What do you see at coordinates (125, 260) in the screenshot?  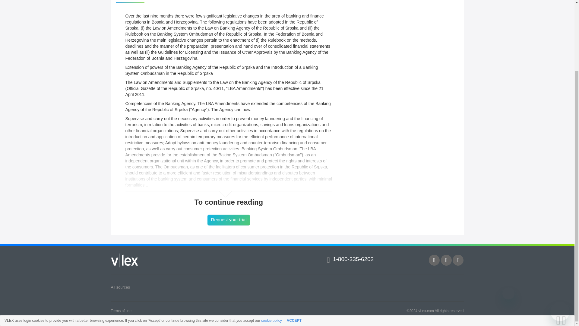 I see `vLex` at bounding box center [125, 260].